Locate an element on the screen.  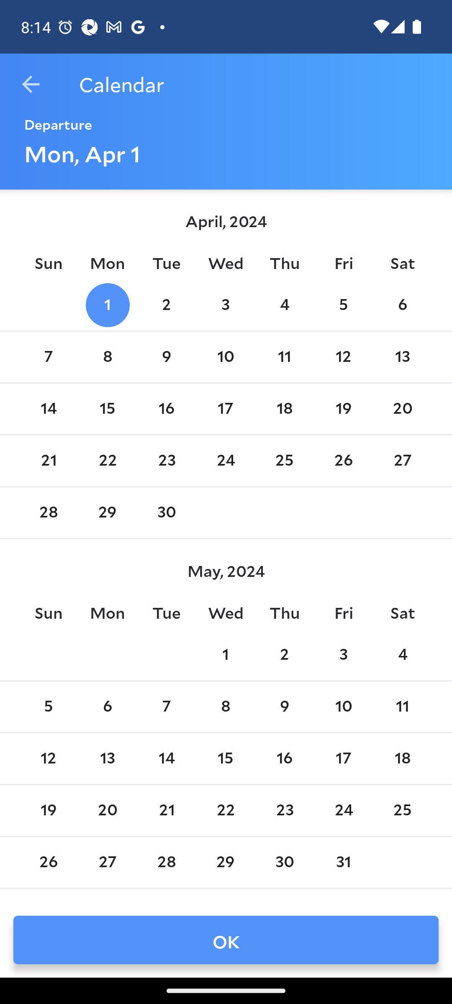
20 is located at coordinates (108, 810).